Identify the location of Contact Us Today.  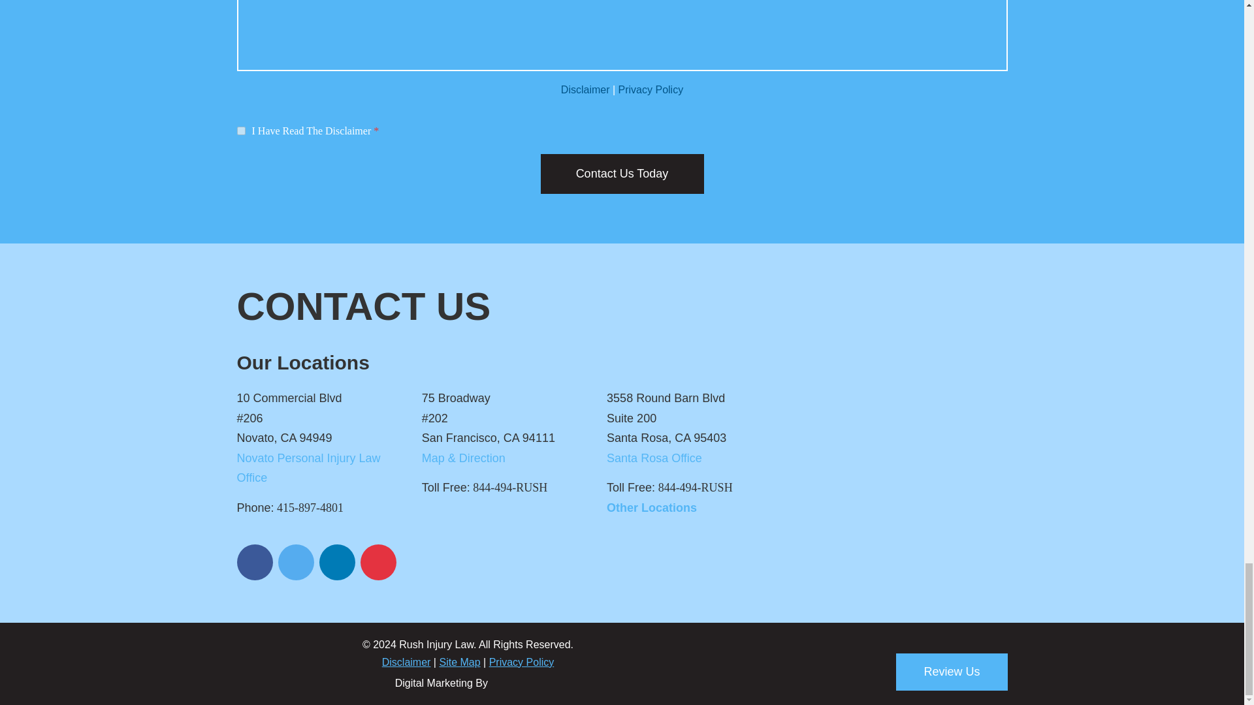
(622, 174).